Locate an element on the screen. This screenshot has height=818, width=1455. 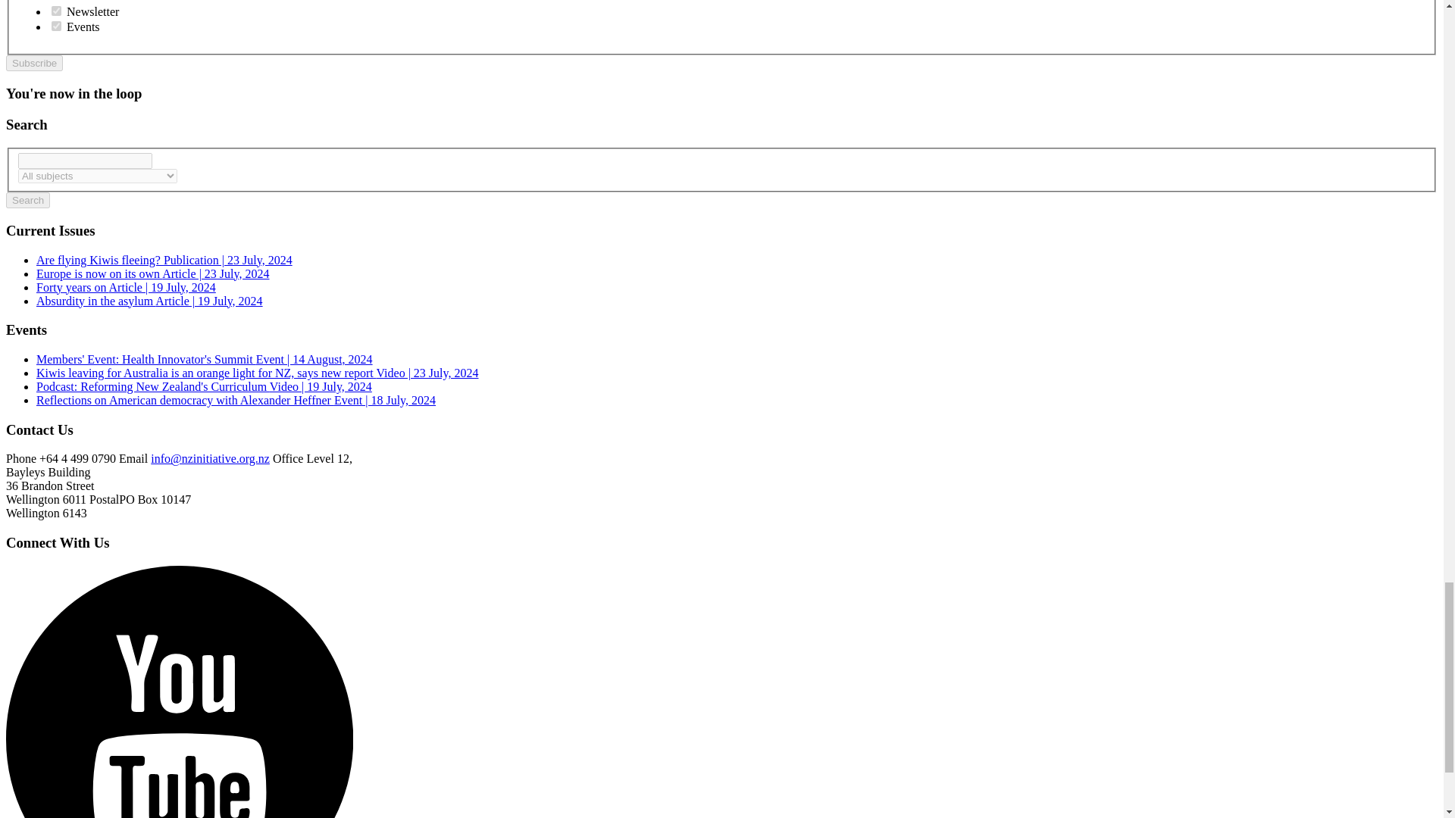
Europe is now on its own is located at coordinates (153, 274).